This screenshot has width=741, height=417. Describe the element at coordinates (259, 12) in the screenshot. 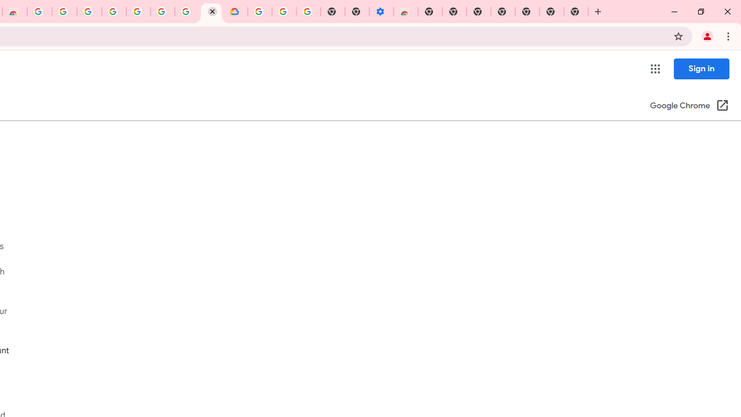

I see `Sign in - Google Accounts` at that location.